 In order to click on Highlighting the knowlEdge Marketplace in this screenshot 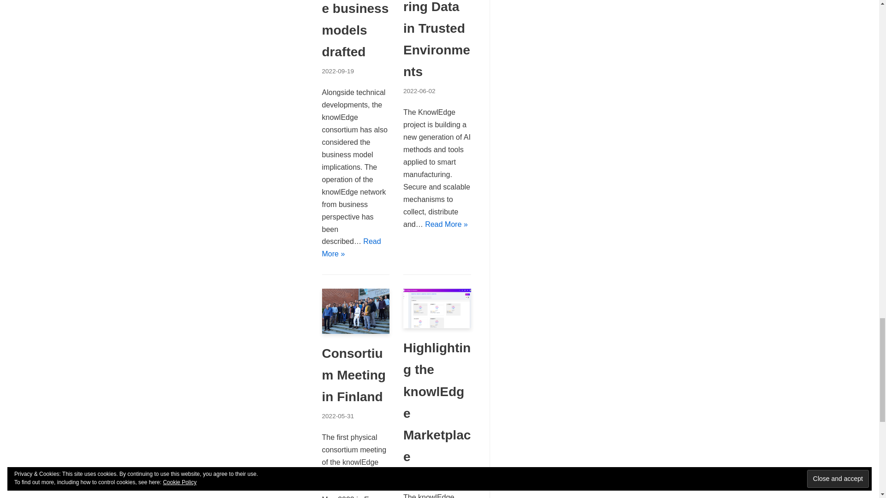, I will do `click(437, 326)`.